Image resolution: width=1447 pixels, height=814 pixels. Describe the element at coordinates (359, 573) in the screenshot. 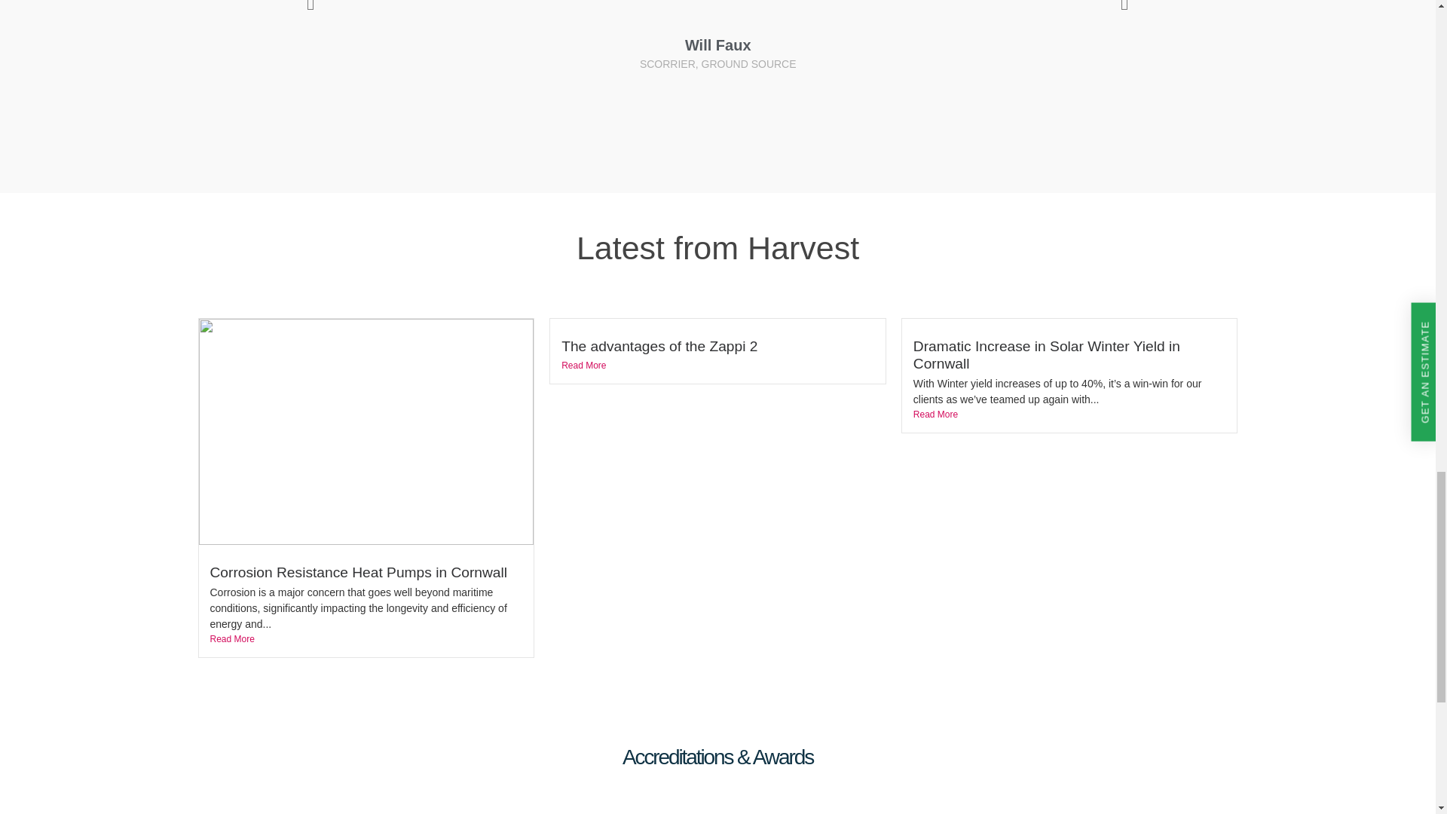

I see `Corrosion Resistance Heat Pumps in Cornwall` at that location.